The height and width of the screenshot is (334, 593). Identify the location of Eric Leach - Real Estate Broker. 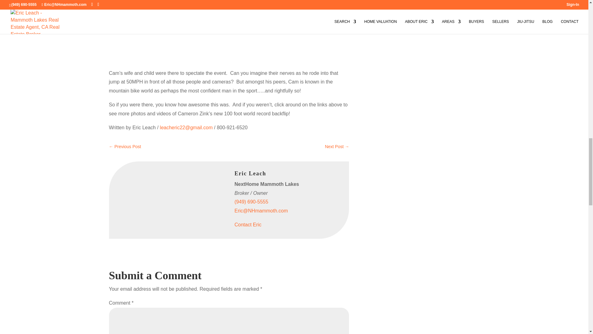
(155, 184).